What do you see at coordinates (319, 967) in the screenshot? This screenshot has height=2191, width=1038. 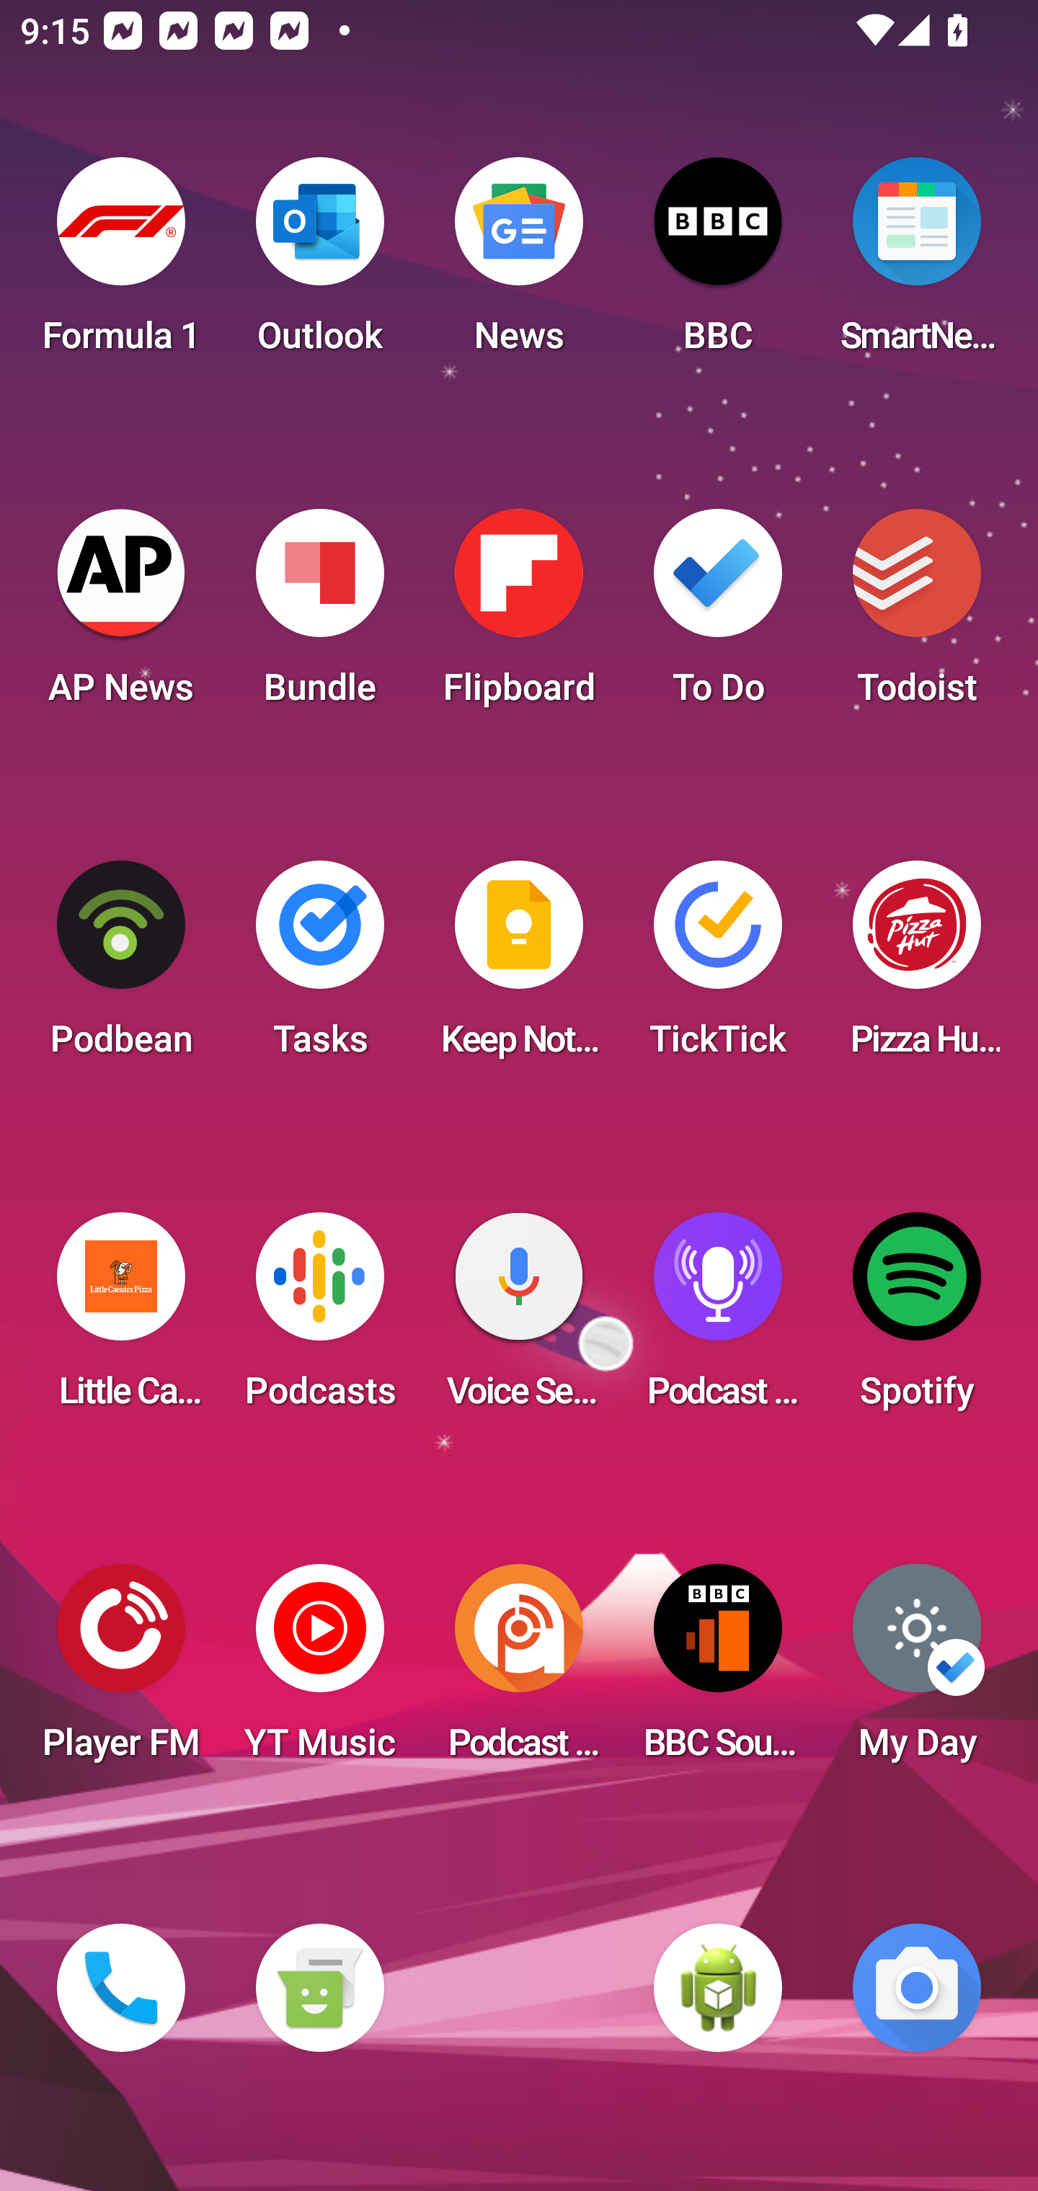 I see `Tasks` at bounding box center [319, 967].